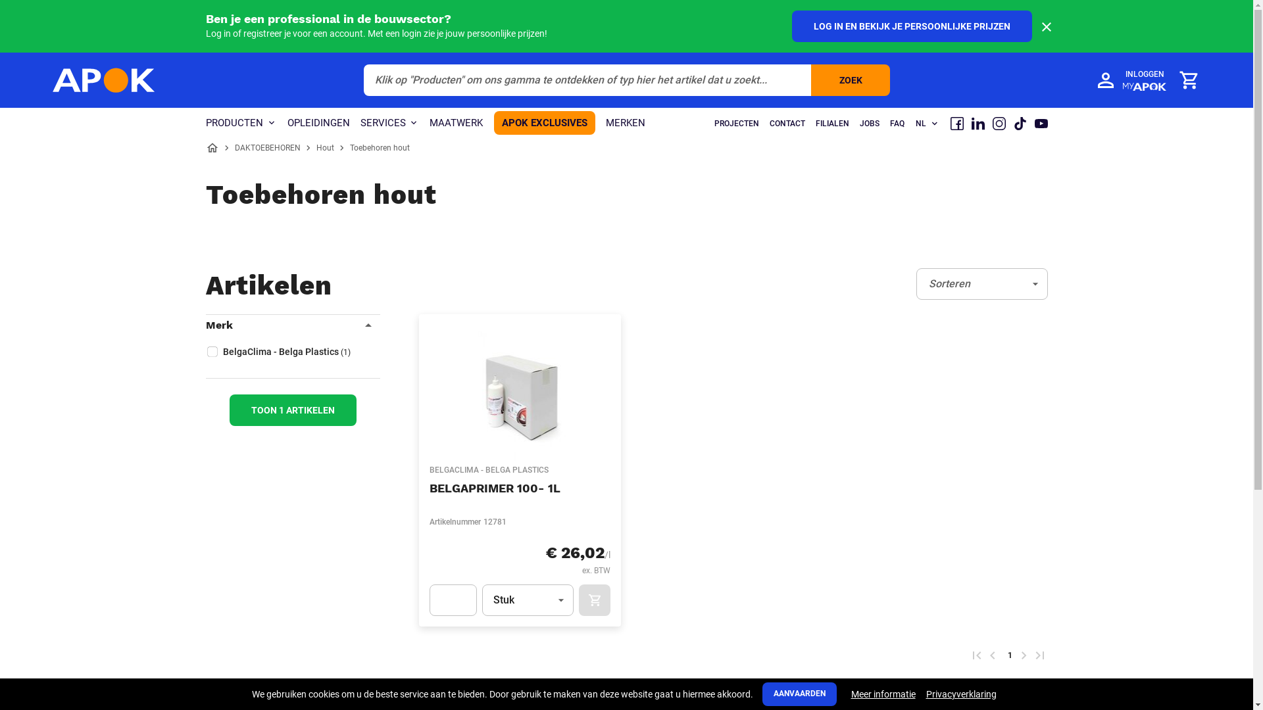  I want to click on APOK EXCLUSIVES, so click(544, 123).